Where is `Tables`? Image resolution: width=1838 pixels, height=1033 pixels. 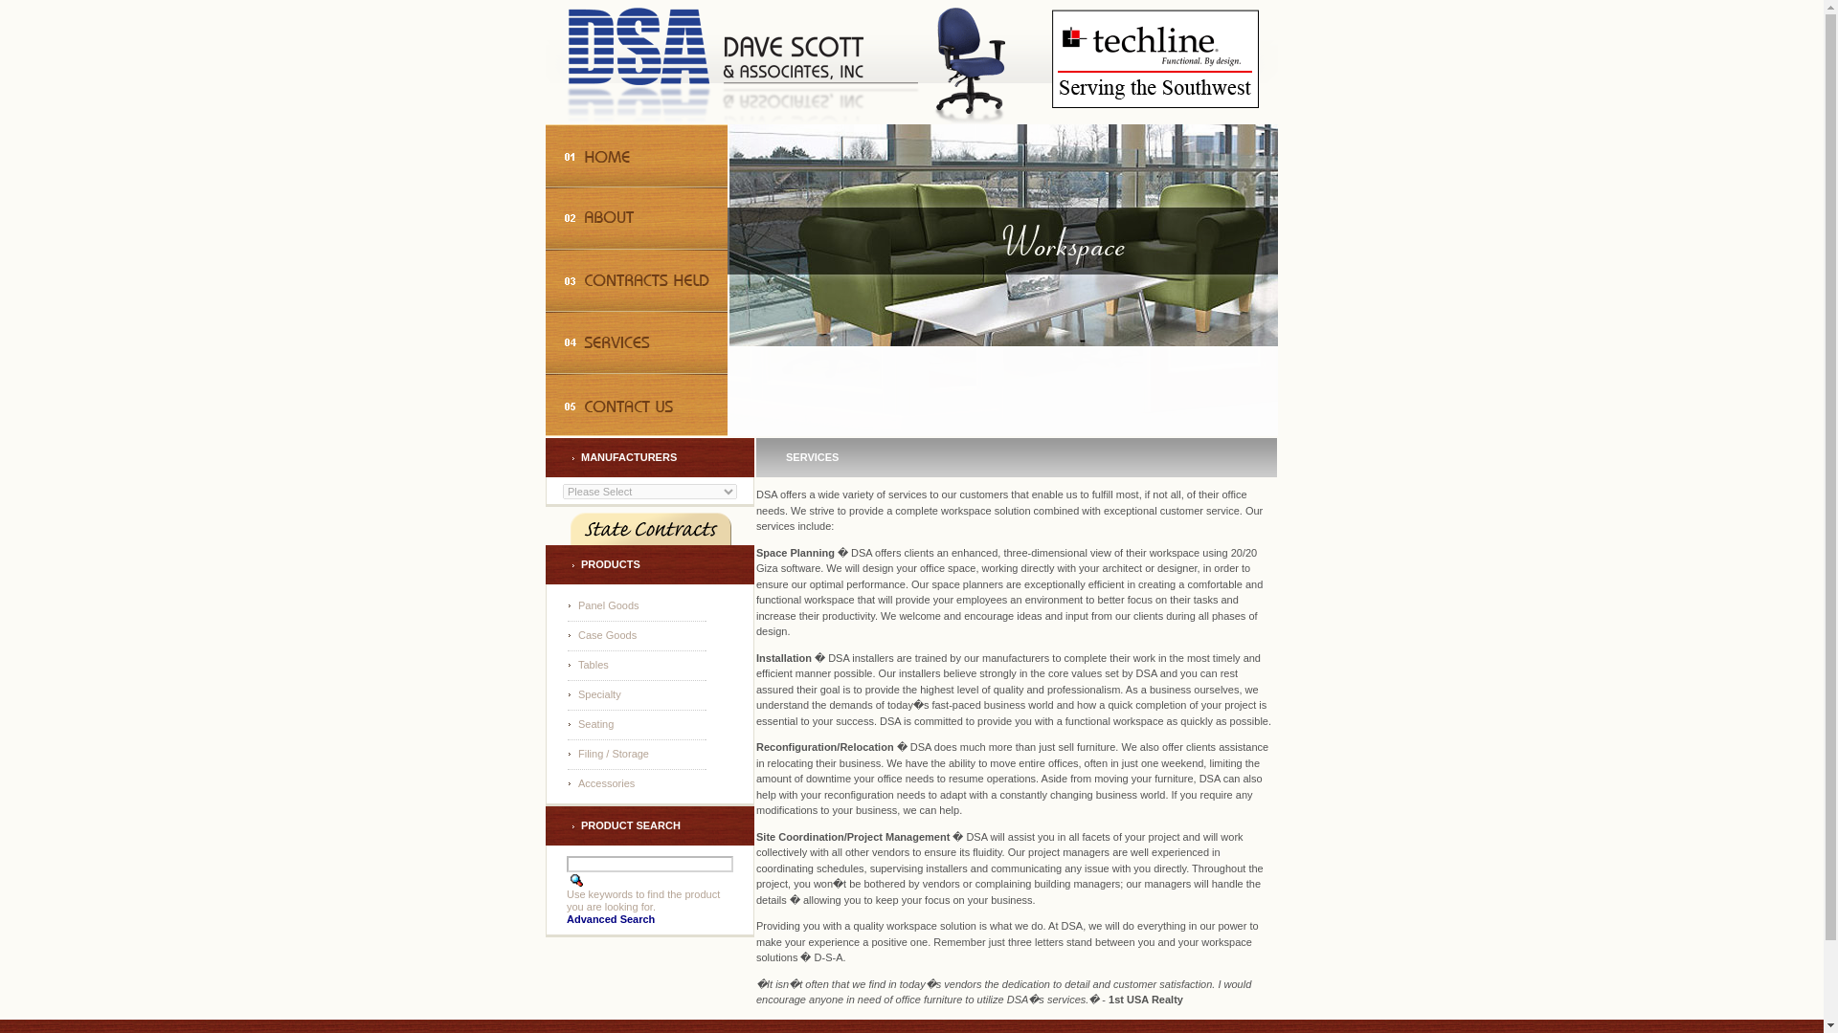
Tables is located at coordinates (588, 664).